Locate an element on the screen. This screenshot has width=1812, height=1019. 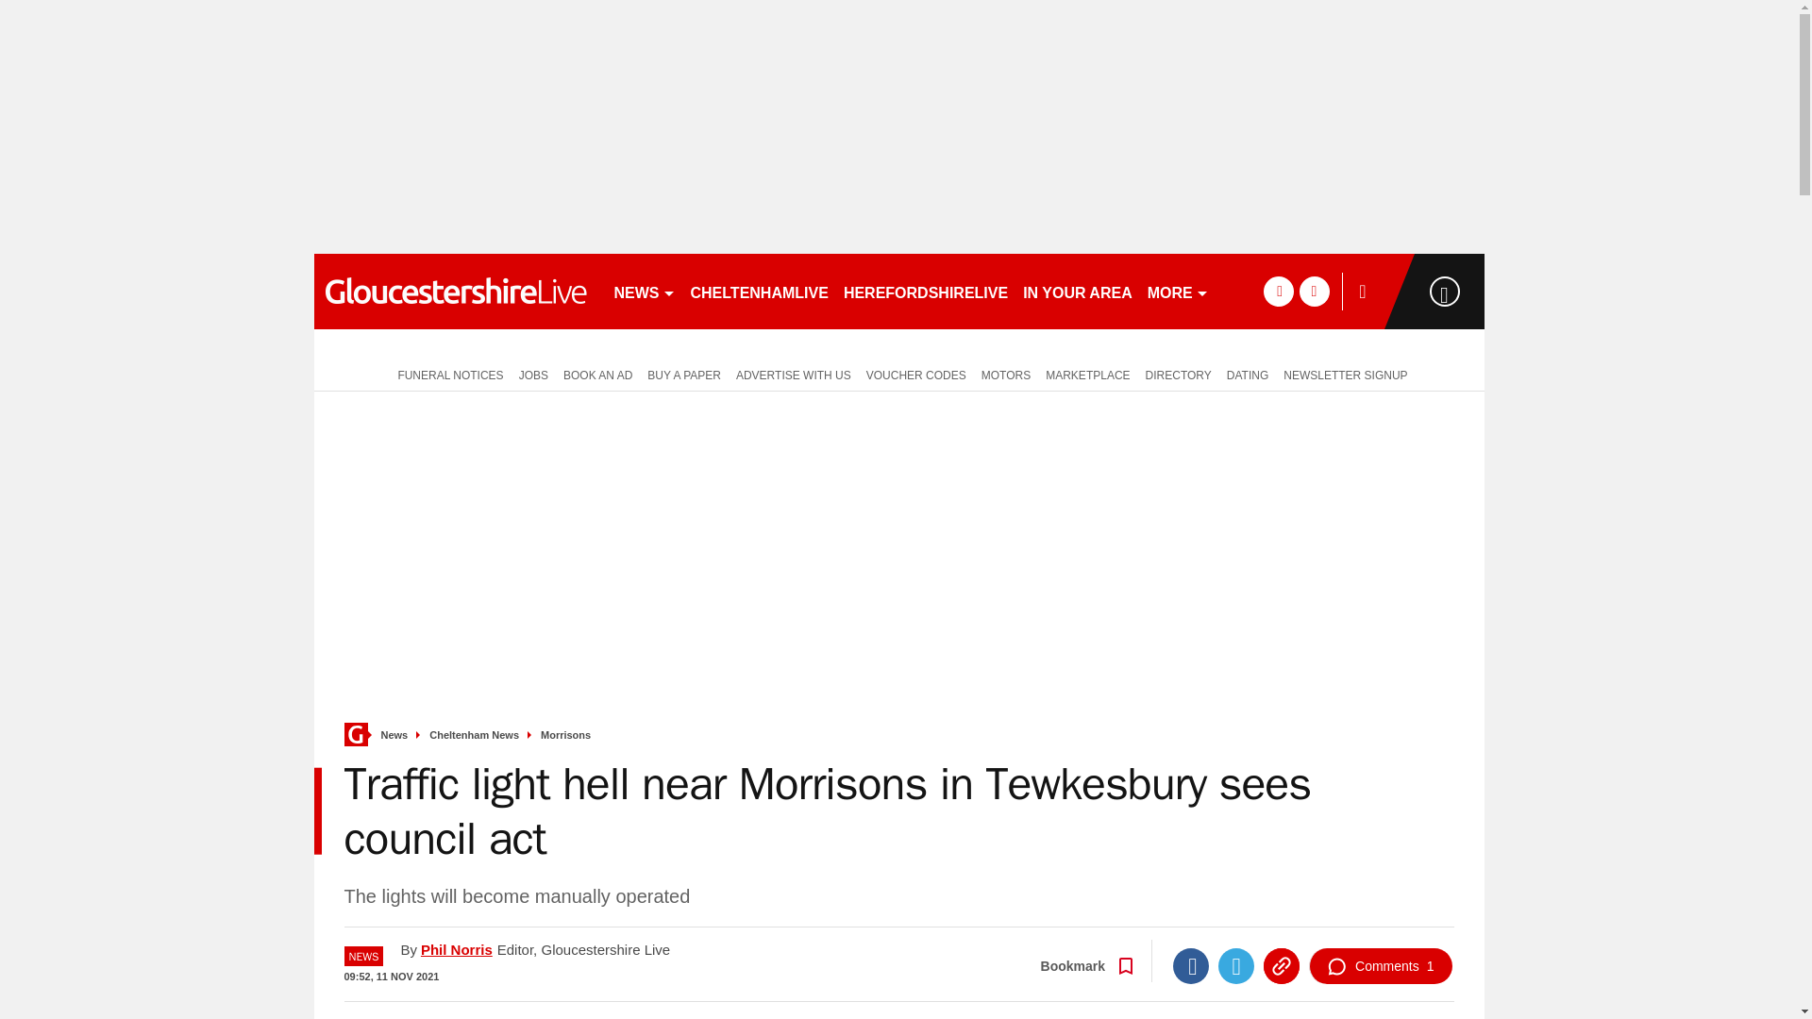
Twitter is located at coordinates (1235, 966).